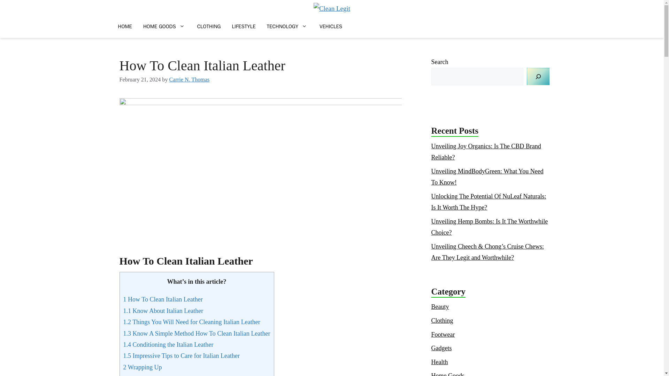 Image resolution: width=669 pixels, height=376 pixels. What do you see at coordinates (244, 26) in the screenshot?
I see `LIFESTYLE` at bounding box center [244, 26].